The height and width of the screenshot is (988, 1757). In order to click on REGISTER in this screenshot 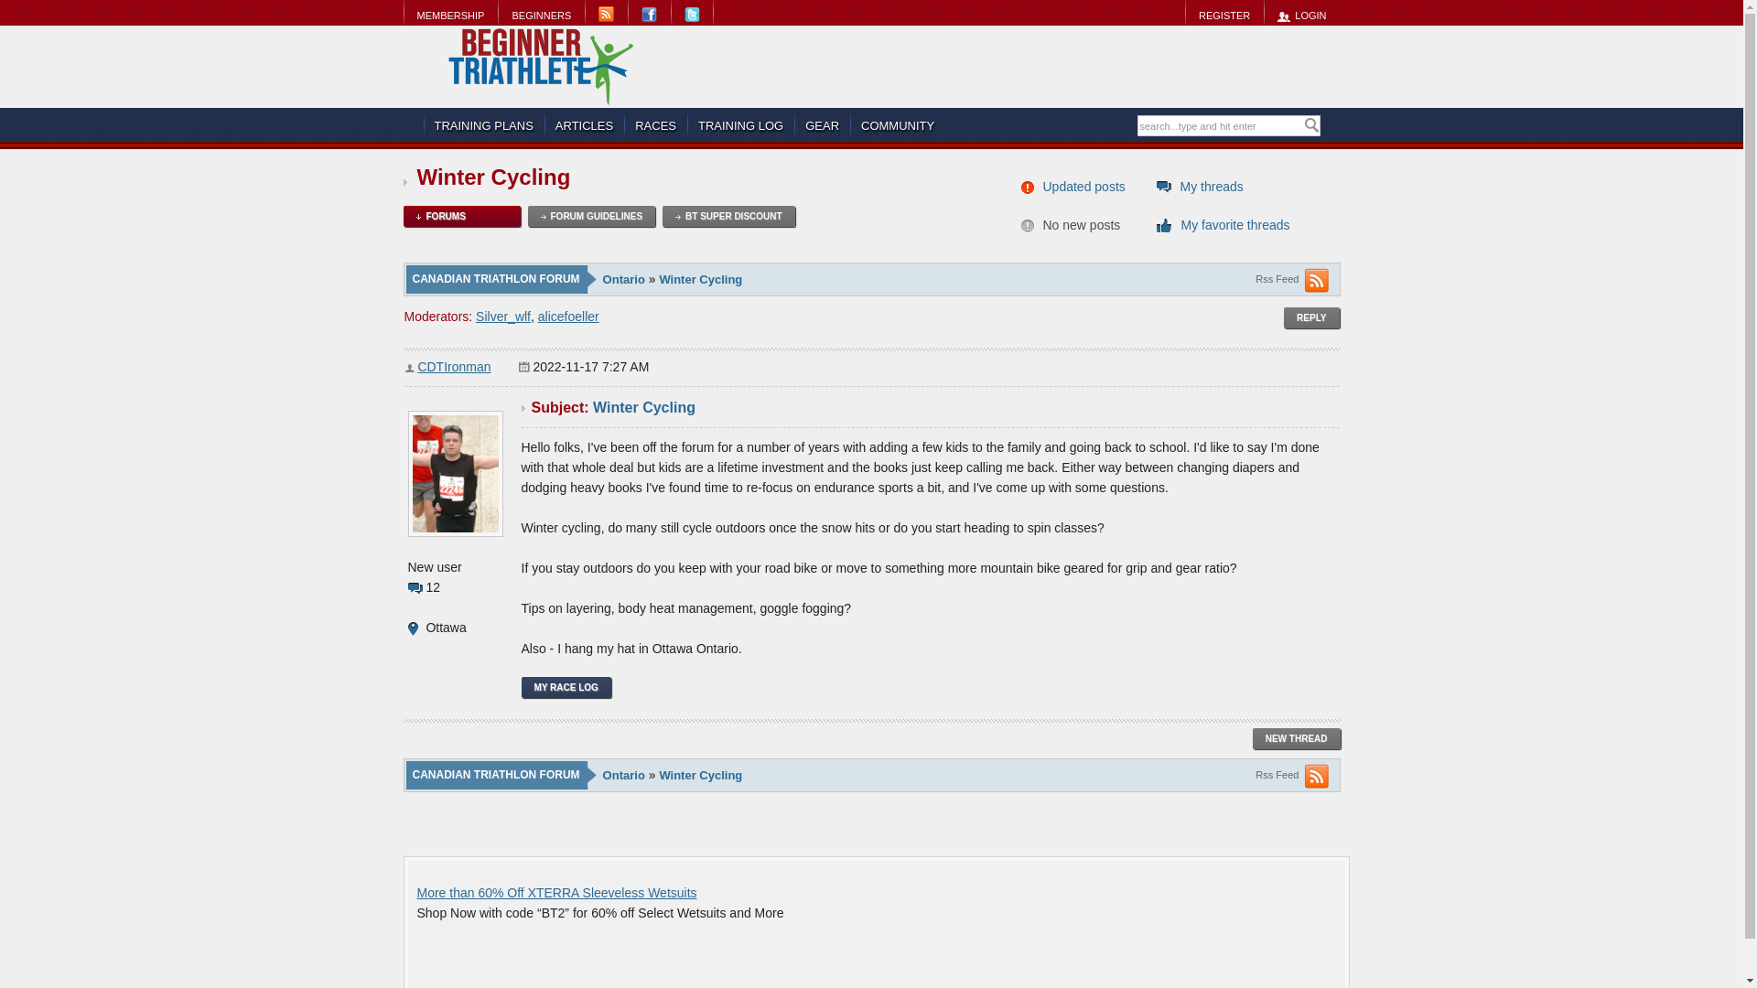, I will do `click(1223, 15)`.